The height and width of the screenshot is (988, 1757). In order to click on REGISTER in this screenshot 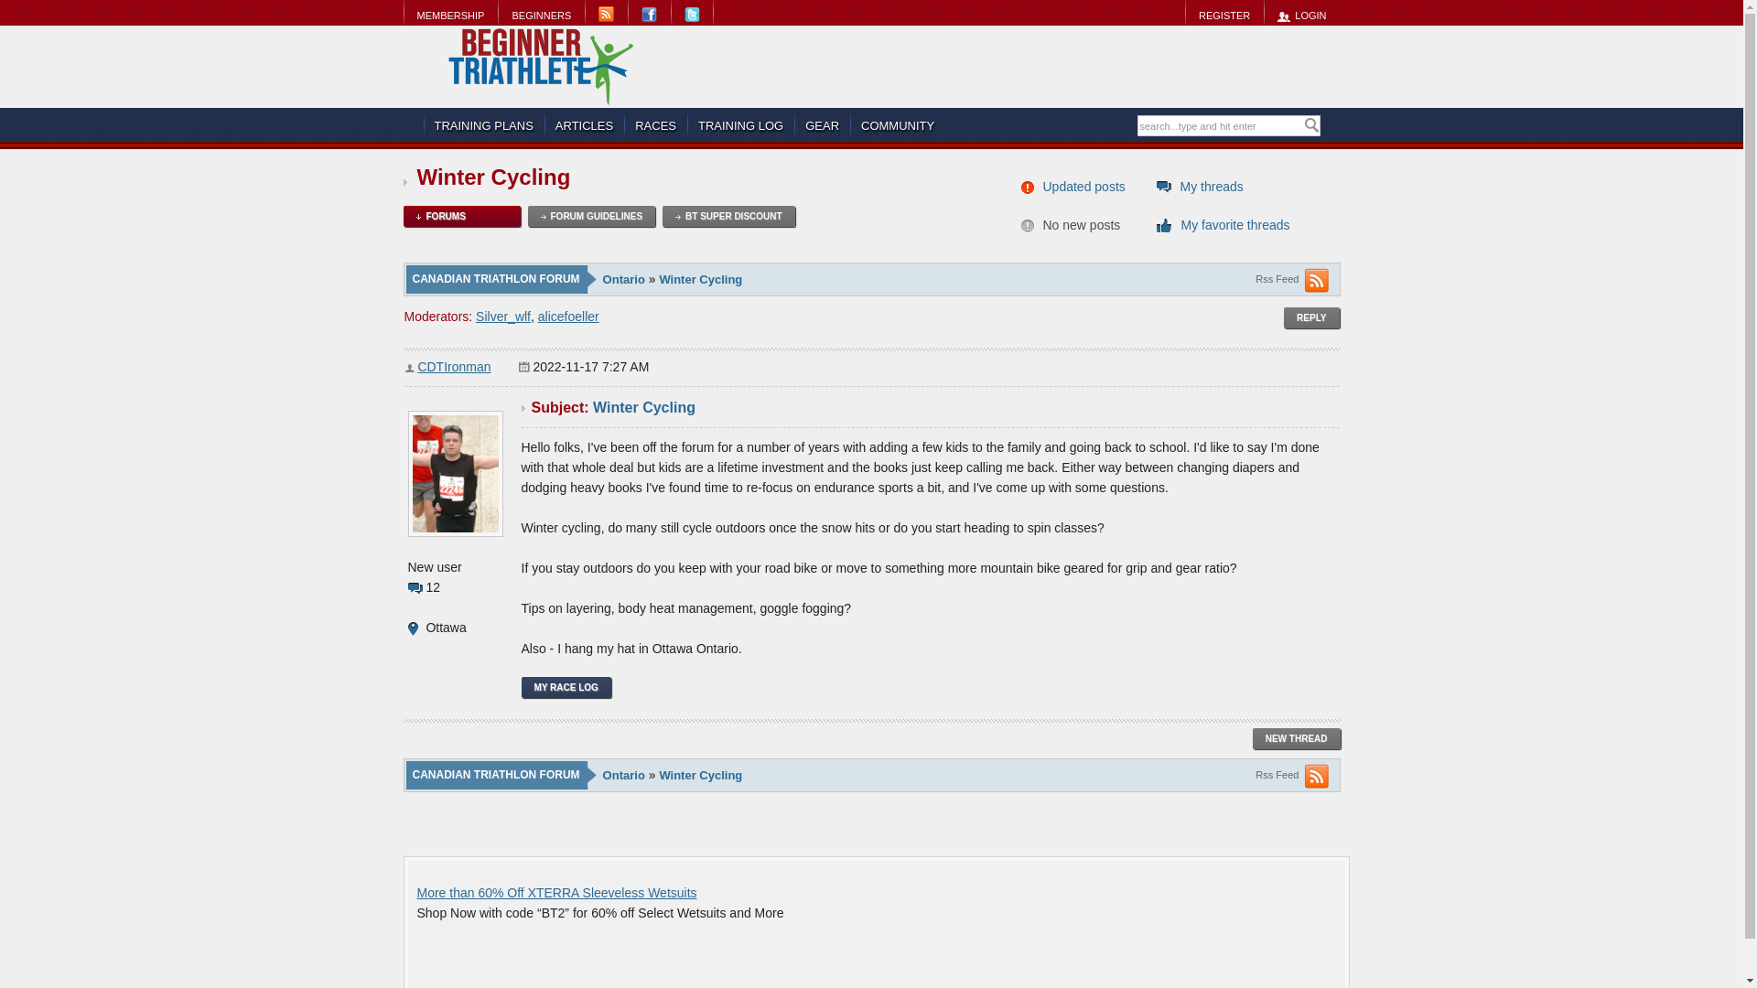, I will do `click(1223, 15)`.